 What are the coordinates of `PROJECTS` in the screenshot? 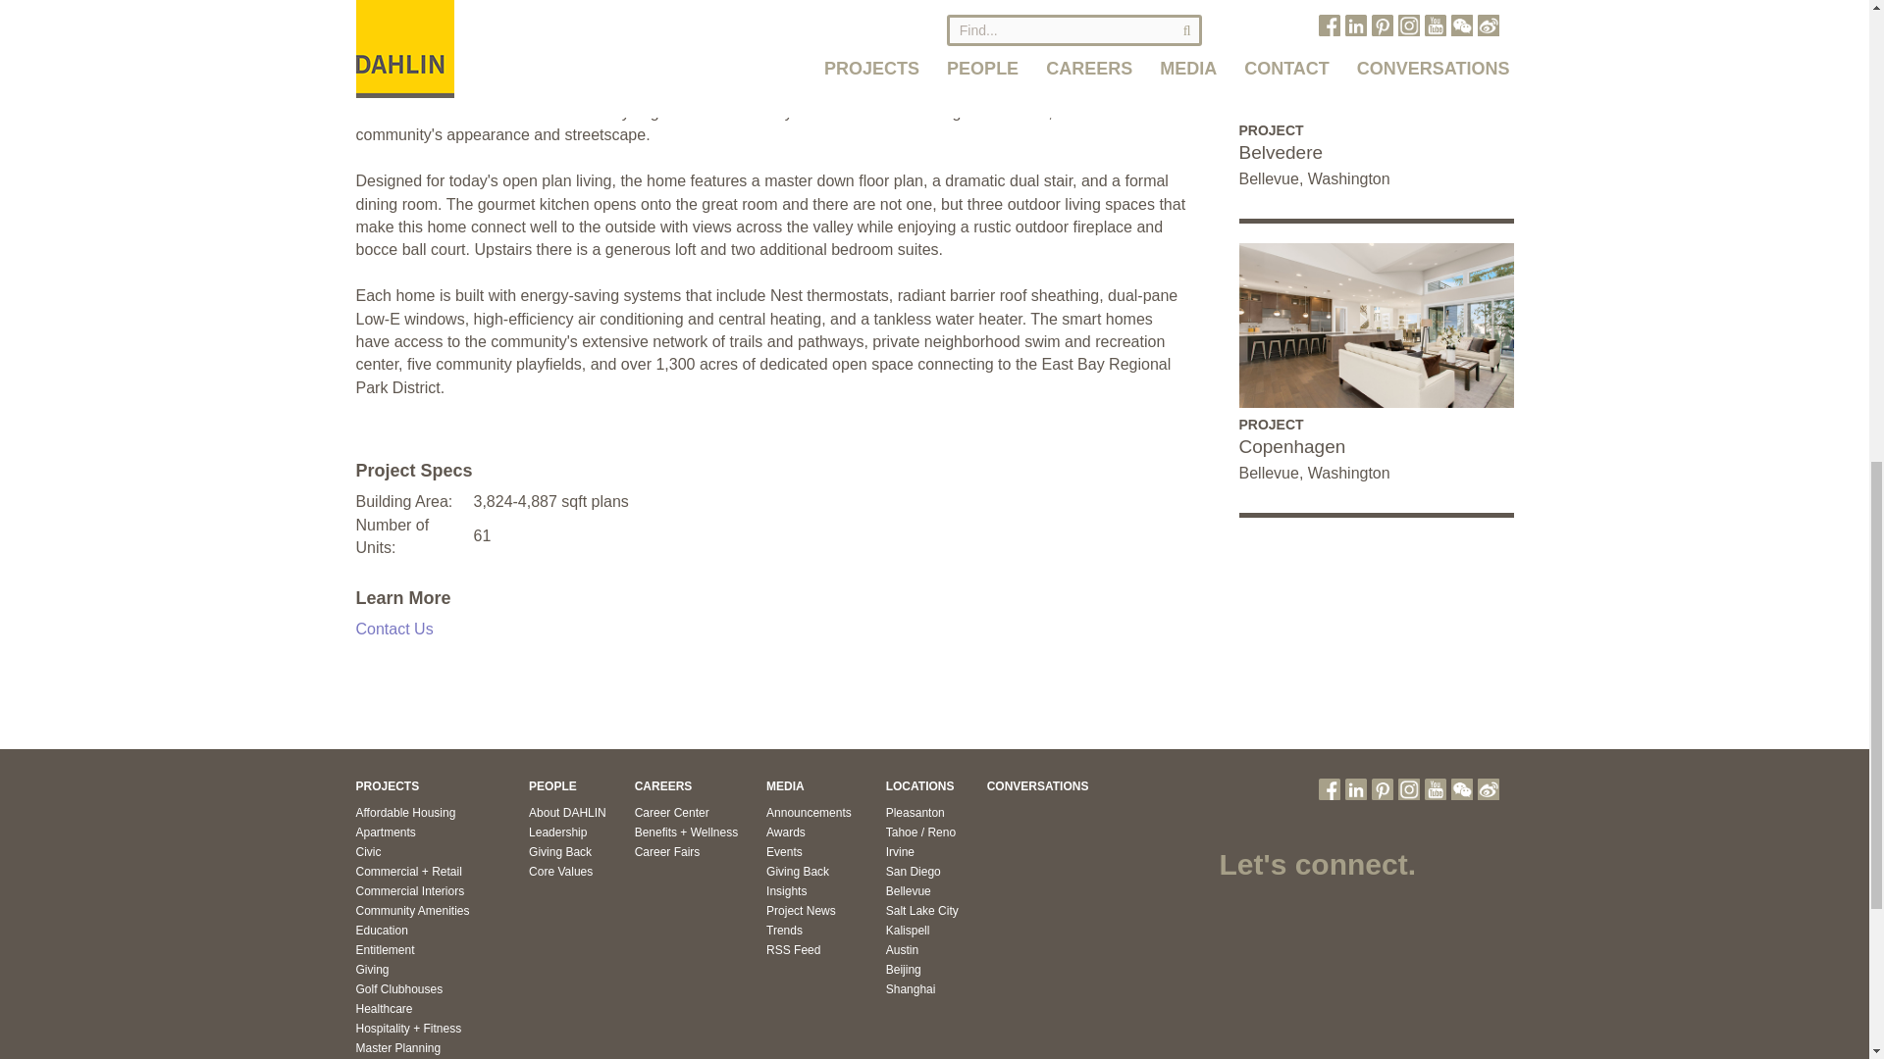 It's located at (387, 785).